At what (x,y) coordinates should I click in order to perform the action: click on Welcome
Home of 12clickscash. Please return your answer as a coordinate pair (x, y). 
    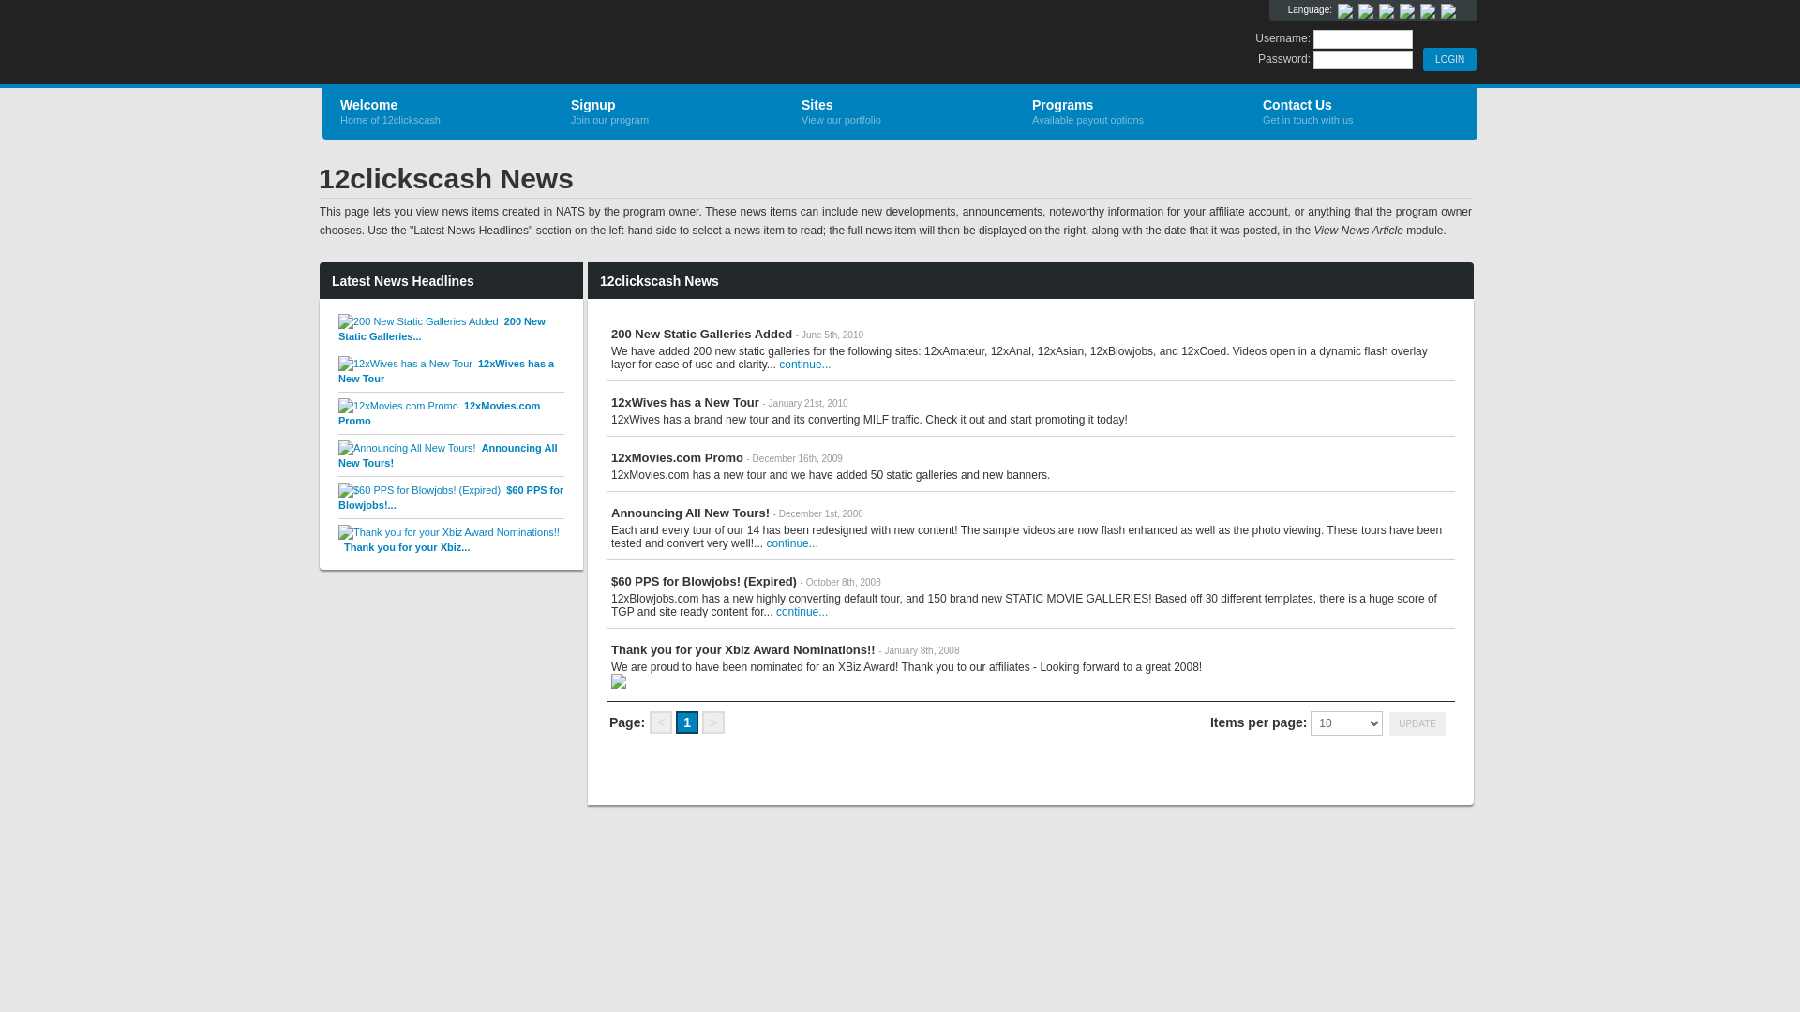
    Looking at the image, I should click on (439, 112).